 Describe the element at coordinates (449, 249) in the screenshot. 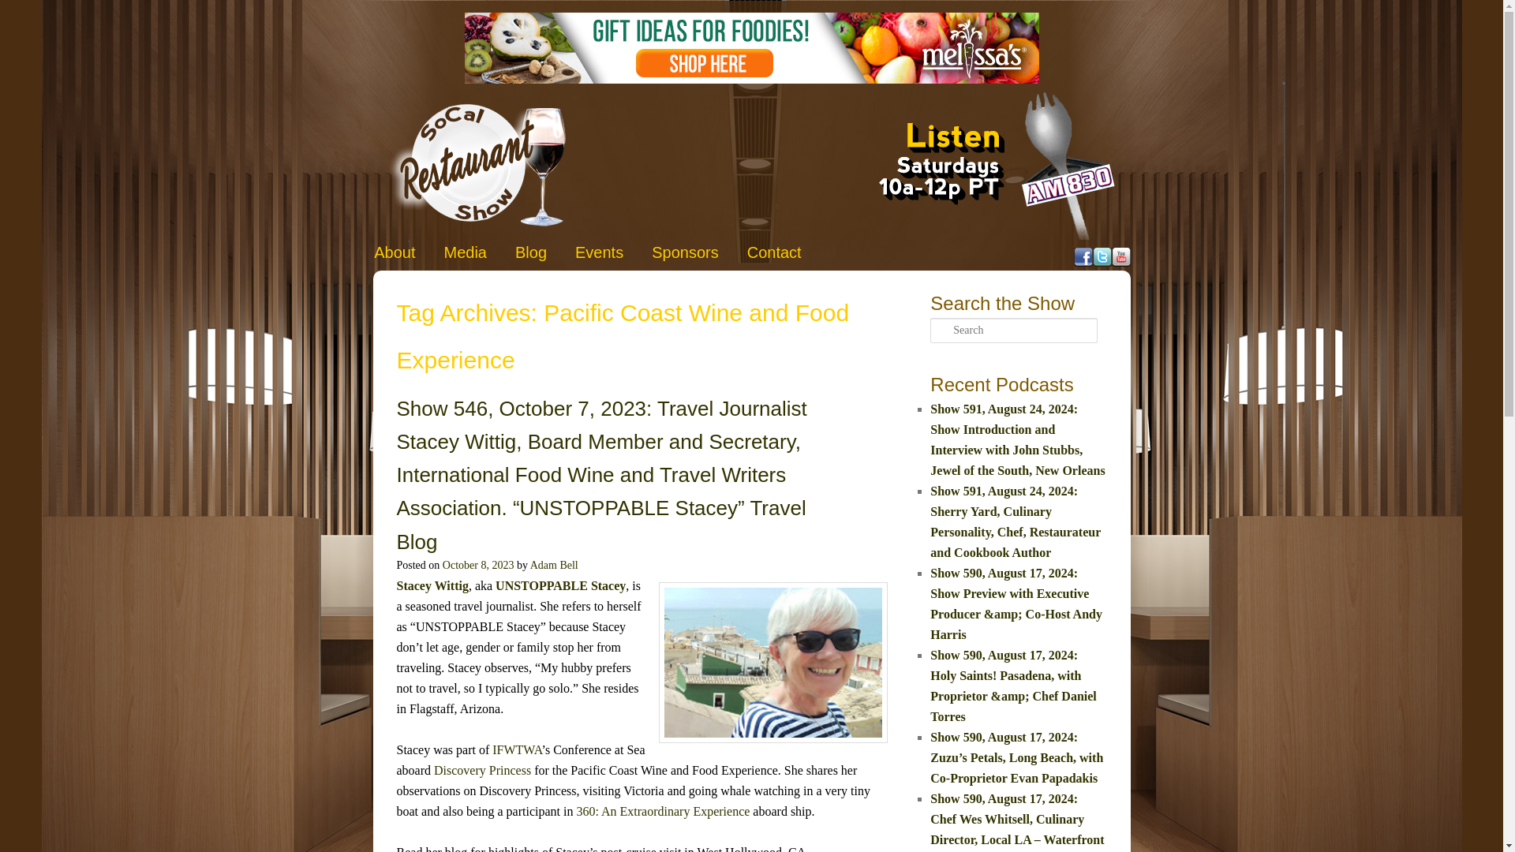

I see `Skip to secondary content` at that location.